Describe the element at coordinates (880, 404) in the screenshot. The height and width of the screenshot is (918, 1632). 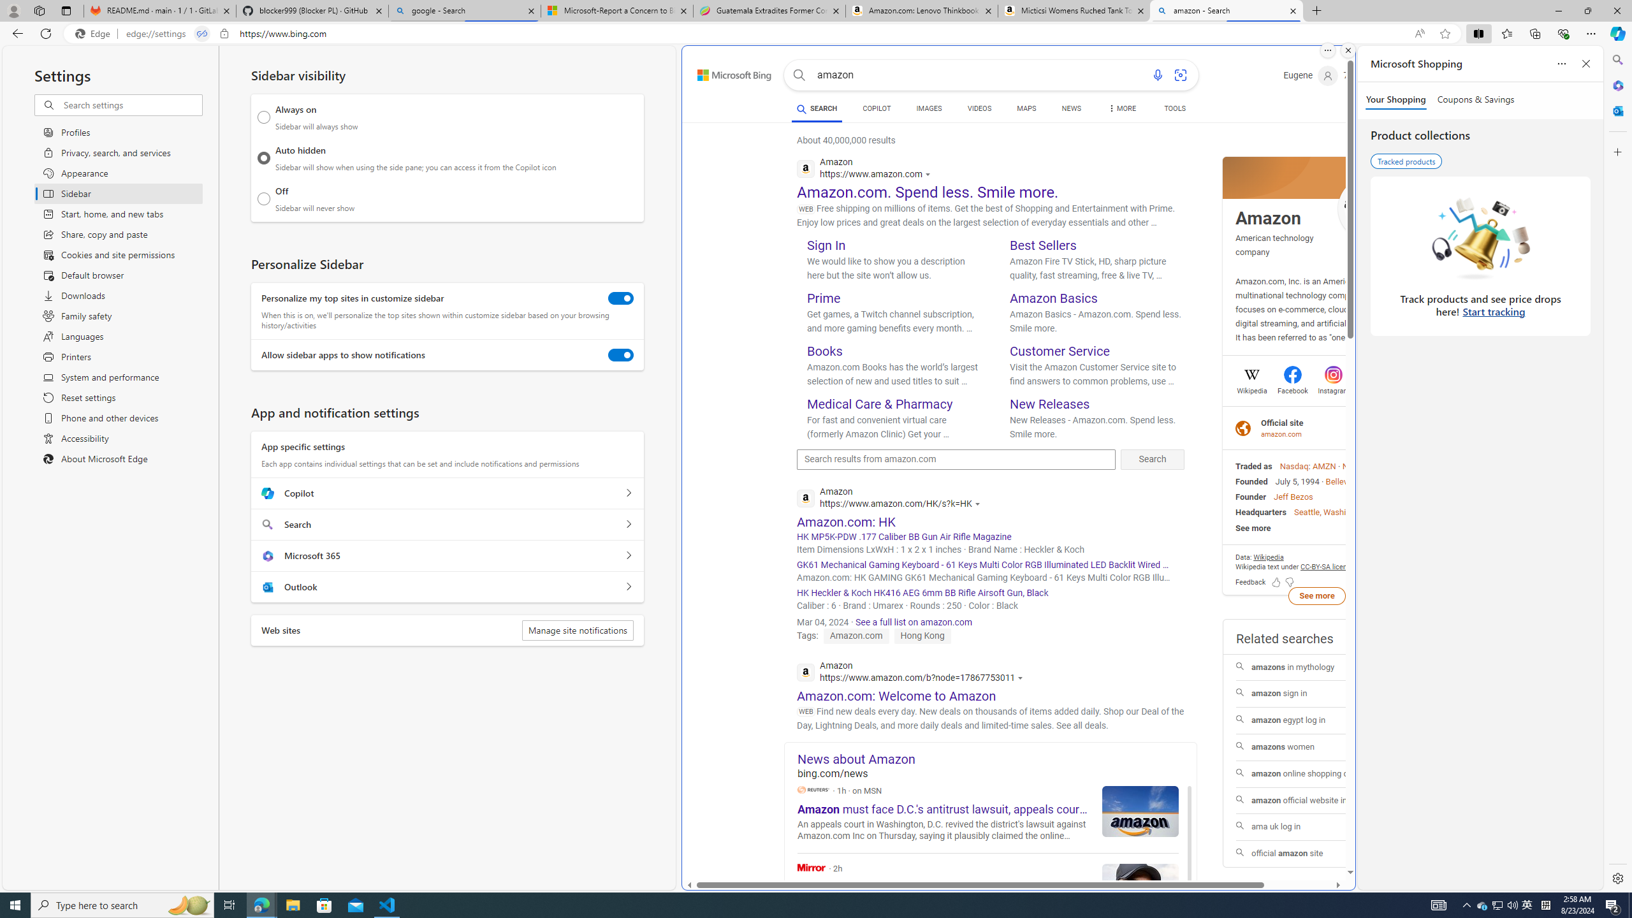
I see `Medical Care & Pharmacy` at that location.